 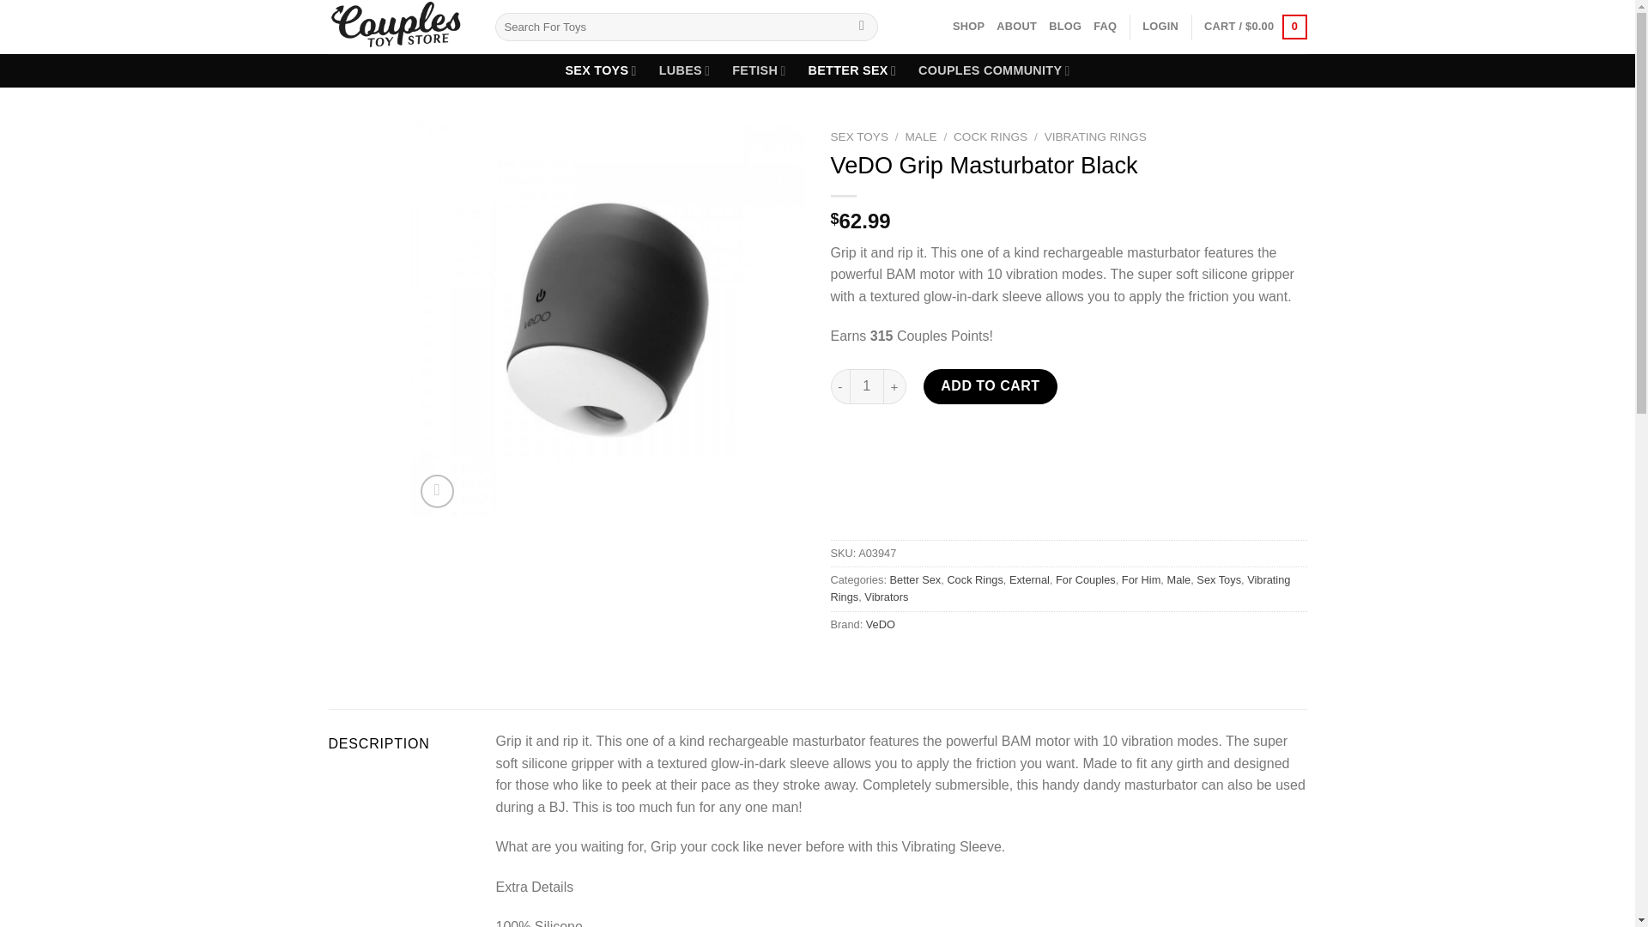 I want to click on SEX TOYS, so click(x=601, y=70).